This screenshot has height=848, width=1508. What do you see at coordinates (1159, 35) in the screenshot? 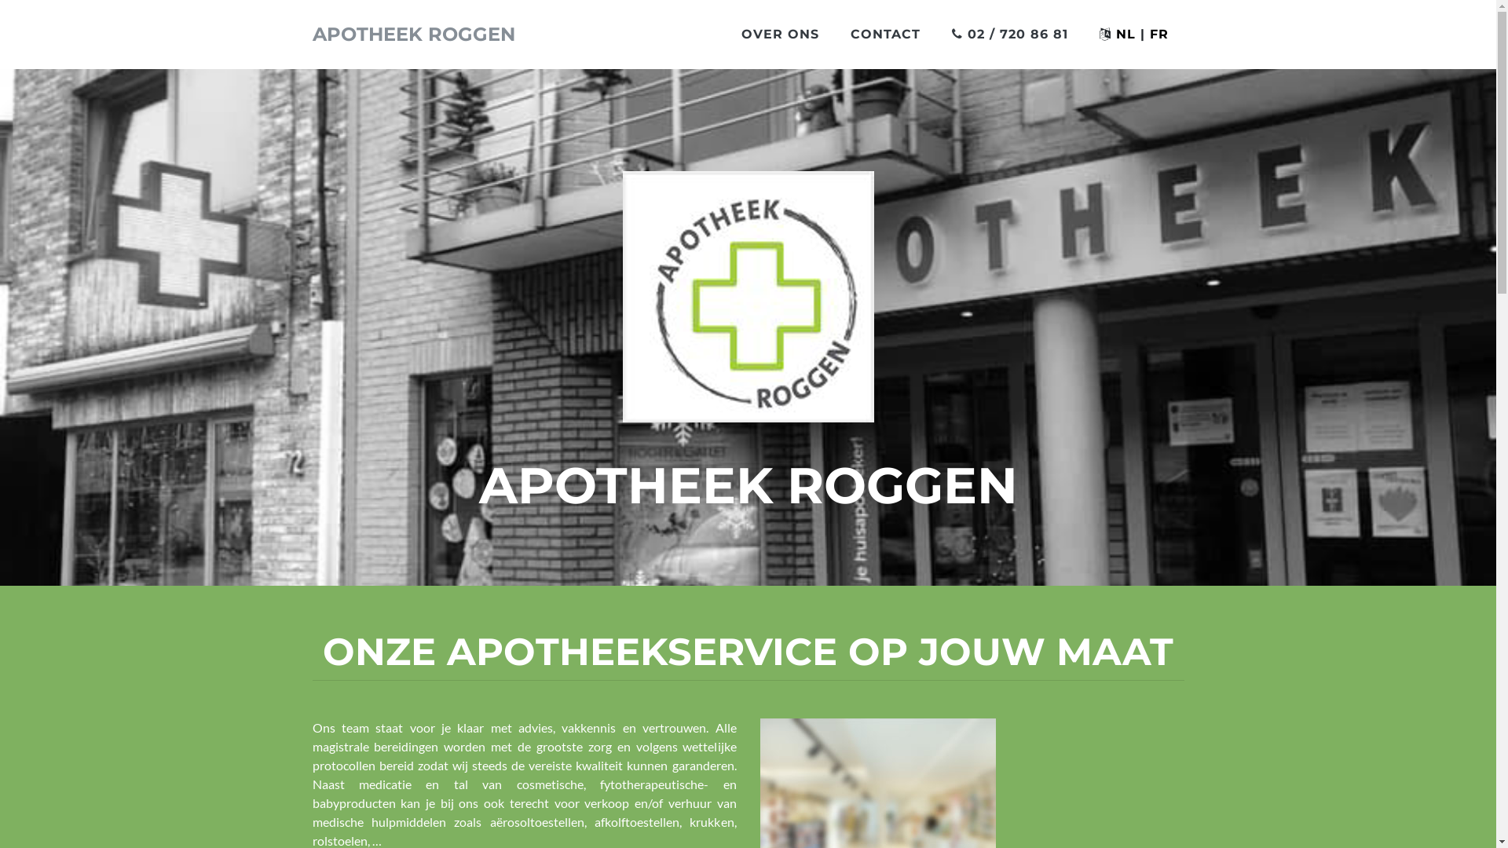
I see `FR` at bounding box center [1159, 35].